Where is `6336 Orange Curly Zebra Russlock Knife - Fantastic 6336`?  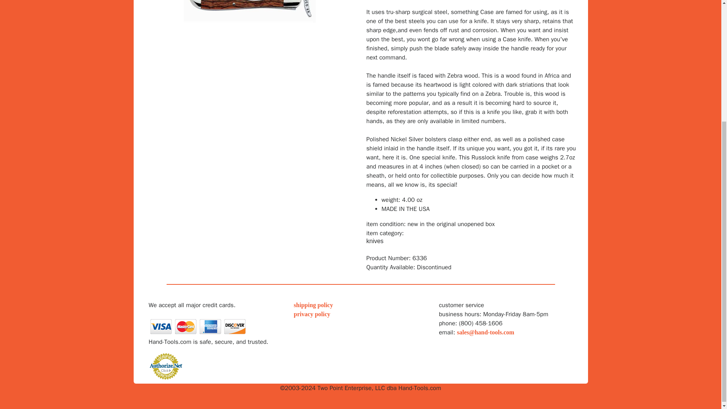 6336 Orange Curly Zebra Russlock Knife - Fantastic 6336 is located at coordinates (250, 11).